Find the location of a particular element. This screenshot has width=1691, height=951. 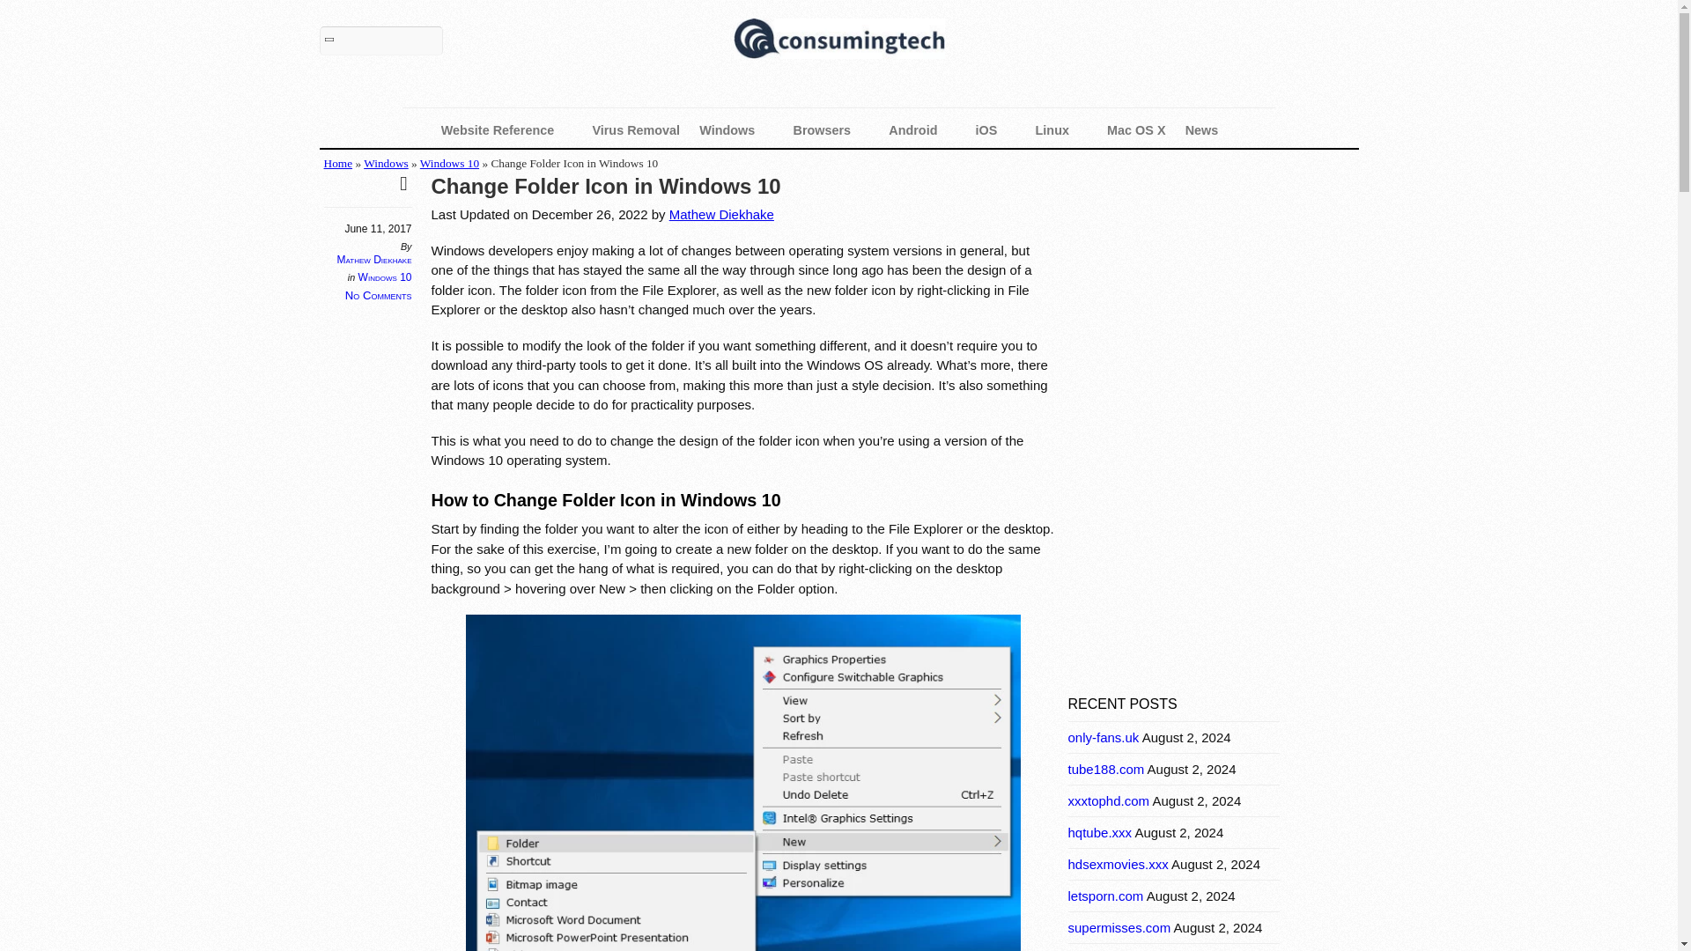

Mathew Diekhake is located at coordinates (374, 260).